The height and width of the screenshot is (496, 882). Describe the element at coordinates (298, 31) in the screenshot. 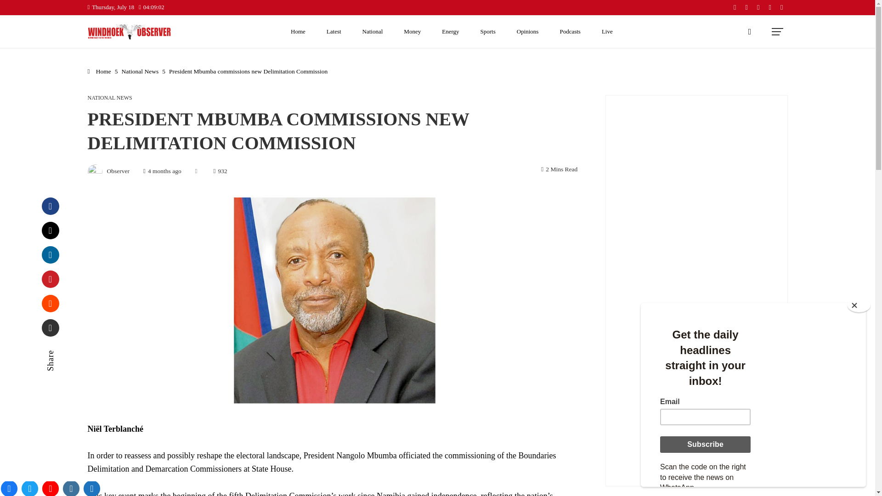

I see `Home` at that location.